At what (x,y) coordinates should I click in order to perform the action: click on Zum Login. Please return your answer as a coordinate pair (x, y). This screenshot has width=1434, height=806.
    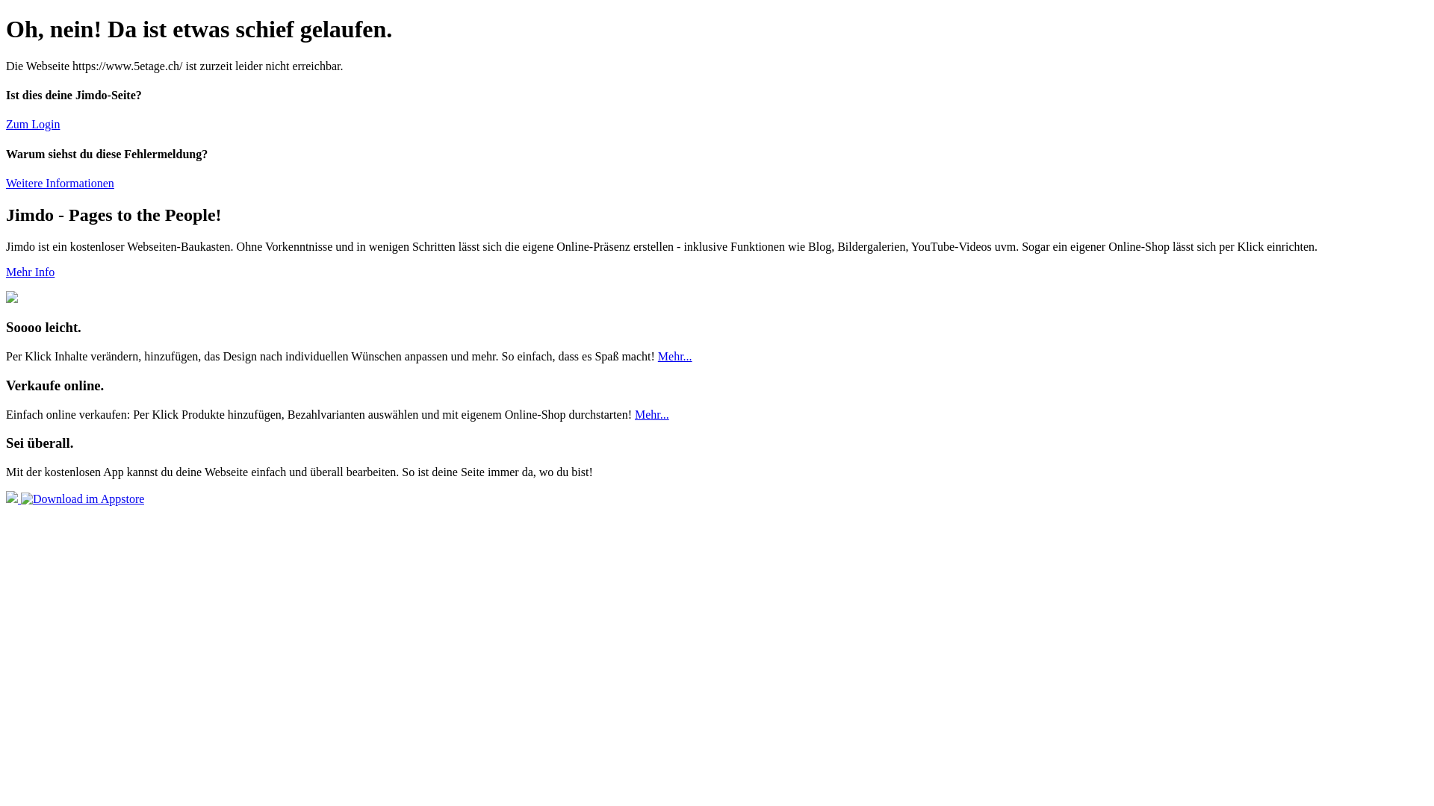
    Looking at the image, I should click on (33, 124).